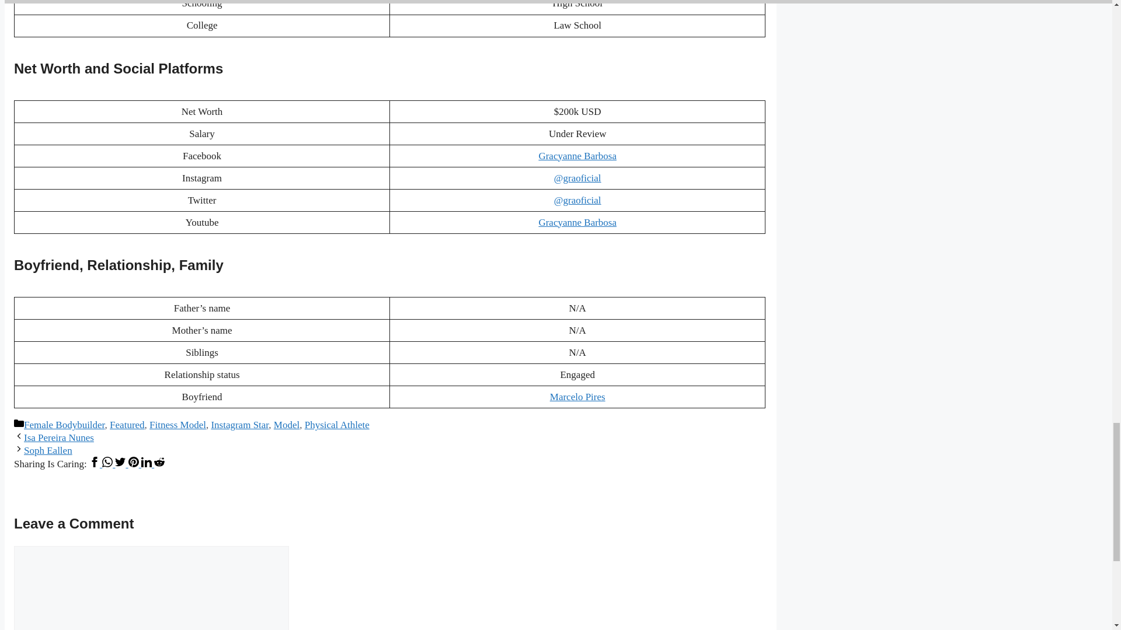 This screenshot has width=1121, height=630. Describe the element at coordinates (58, 437) in the screenshot. I see `Isa Pereira Nunes` at that location.